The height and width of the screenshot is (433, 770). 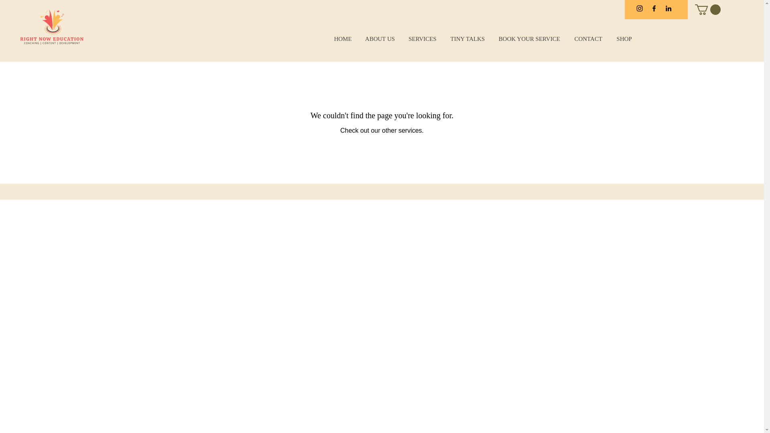 I want to click on SERVICES, so click(x=422, y=38).